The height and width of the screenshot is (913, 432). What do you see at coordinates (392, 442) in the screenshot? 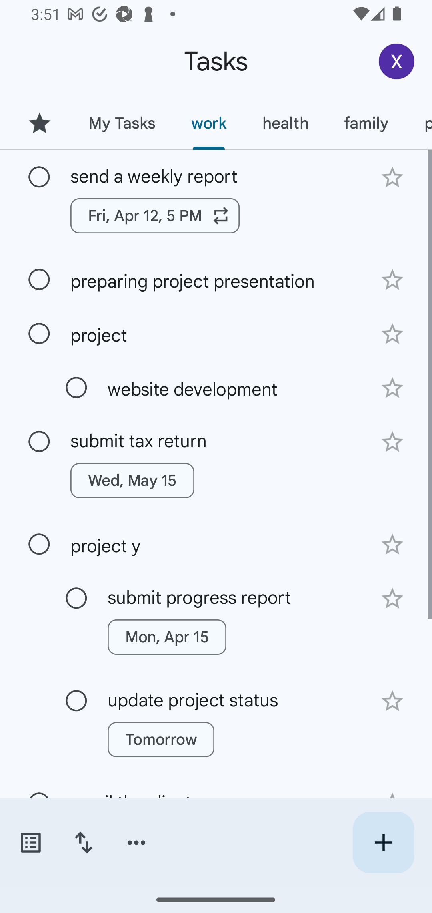
I see `Add star` at bounding box center [392, 442].